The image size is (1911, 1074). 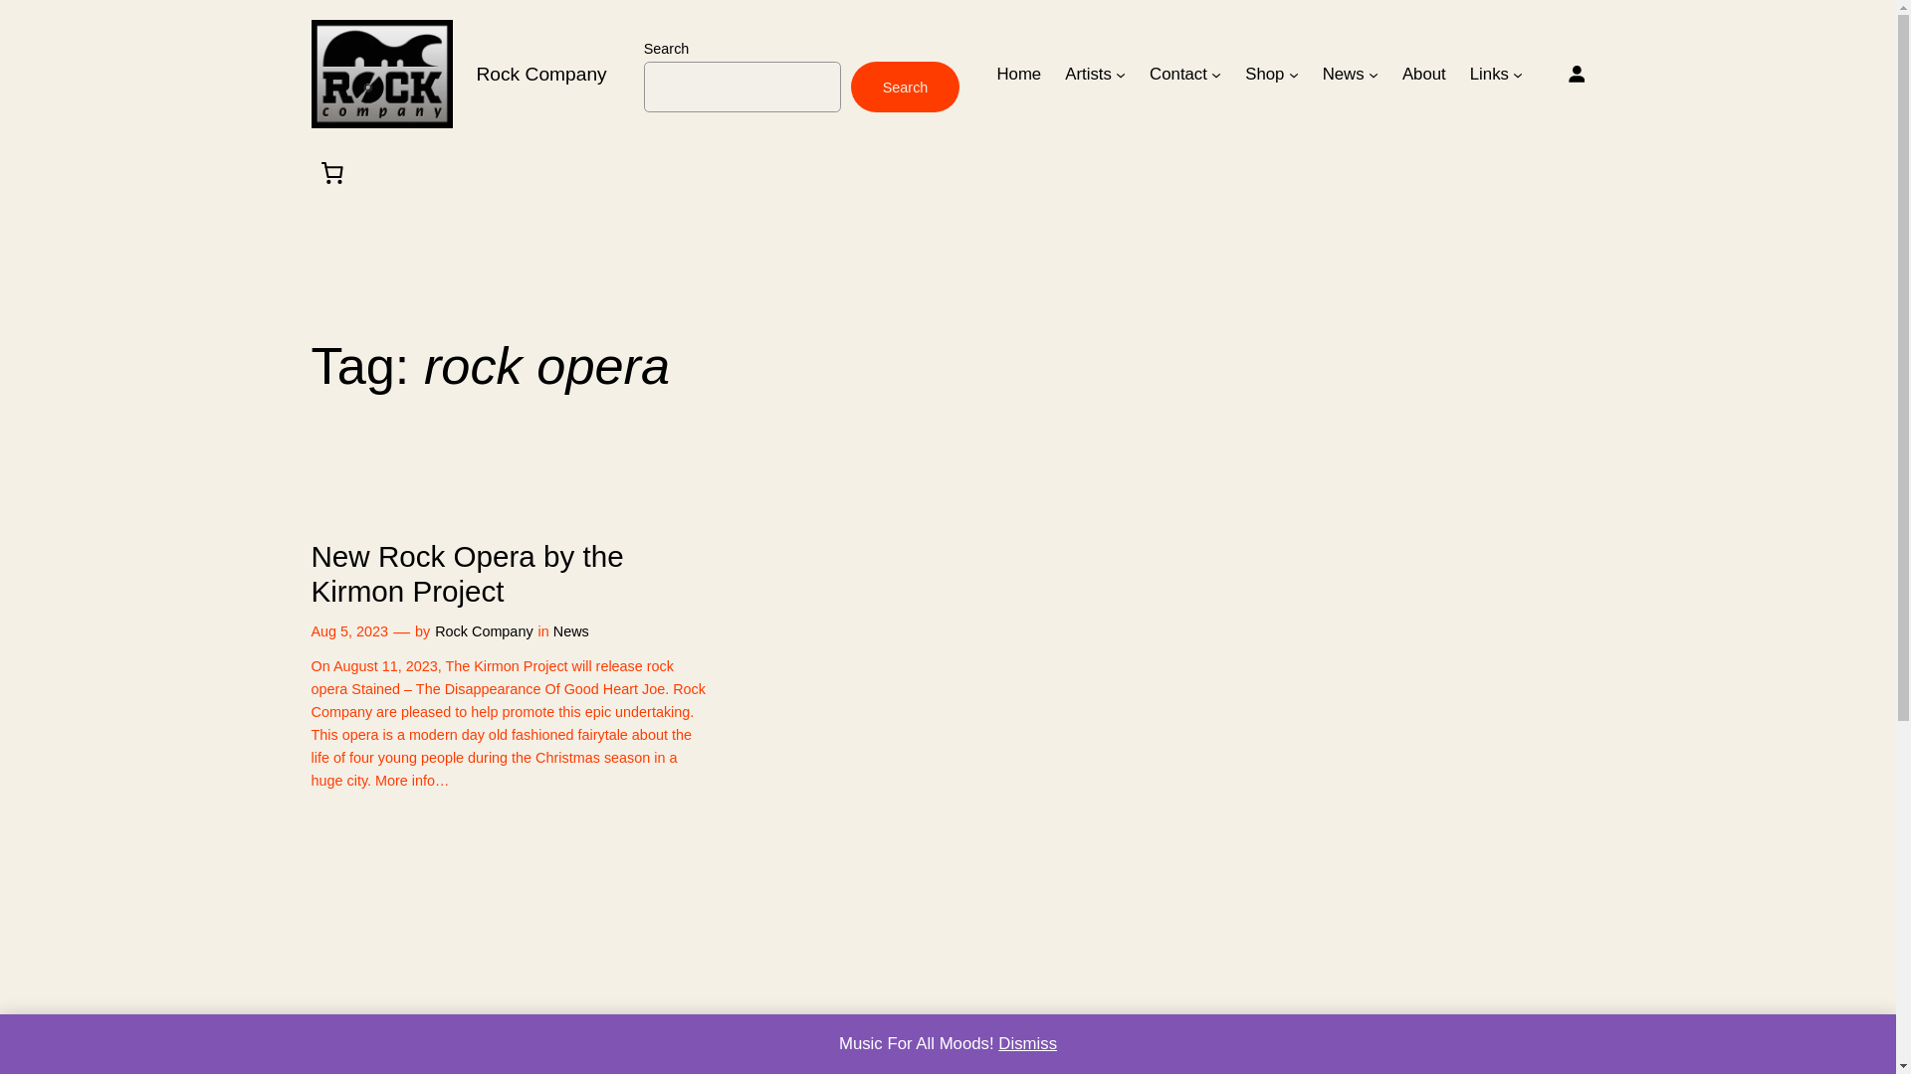 I want to click on Links, so click(x=1489, y=74).